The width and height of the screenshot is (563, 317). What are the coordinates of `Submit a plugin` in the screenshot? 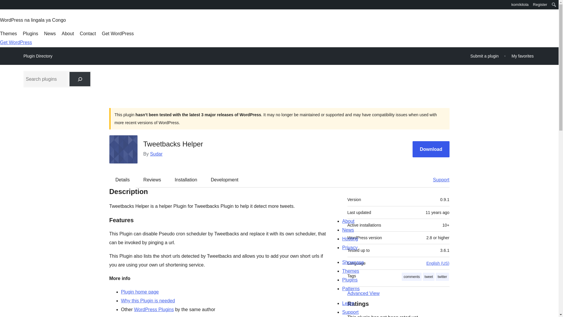 It's located at (484, 56).